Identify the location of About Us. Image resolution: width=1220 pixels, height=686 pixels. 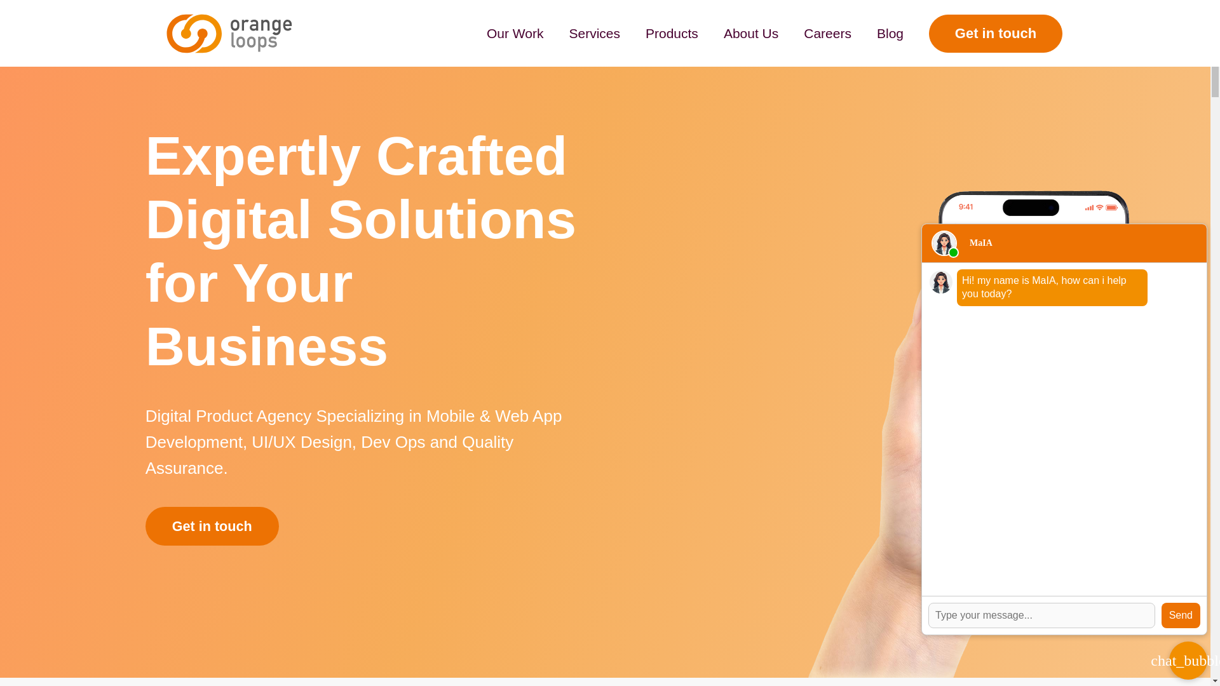
(750, 32).